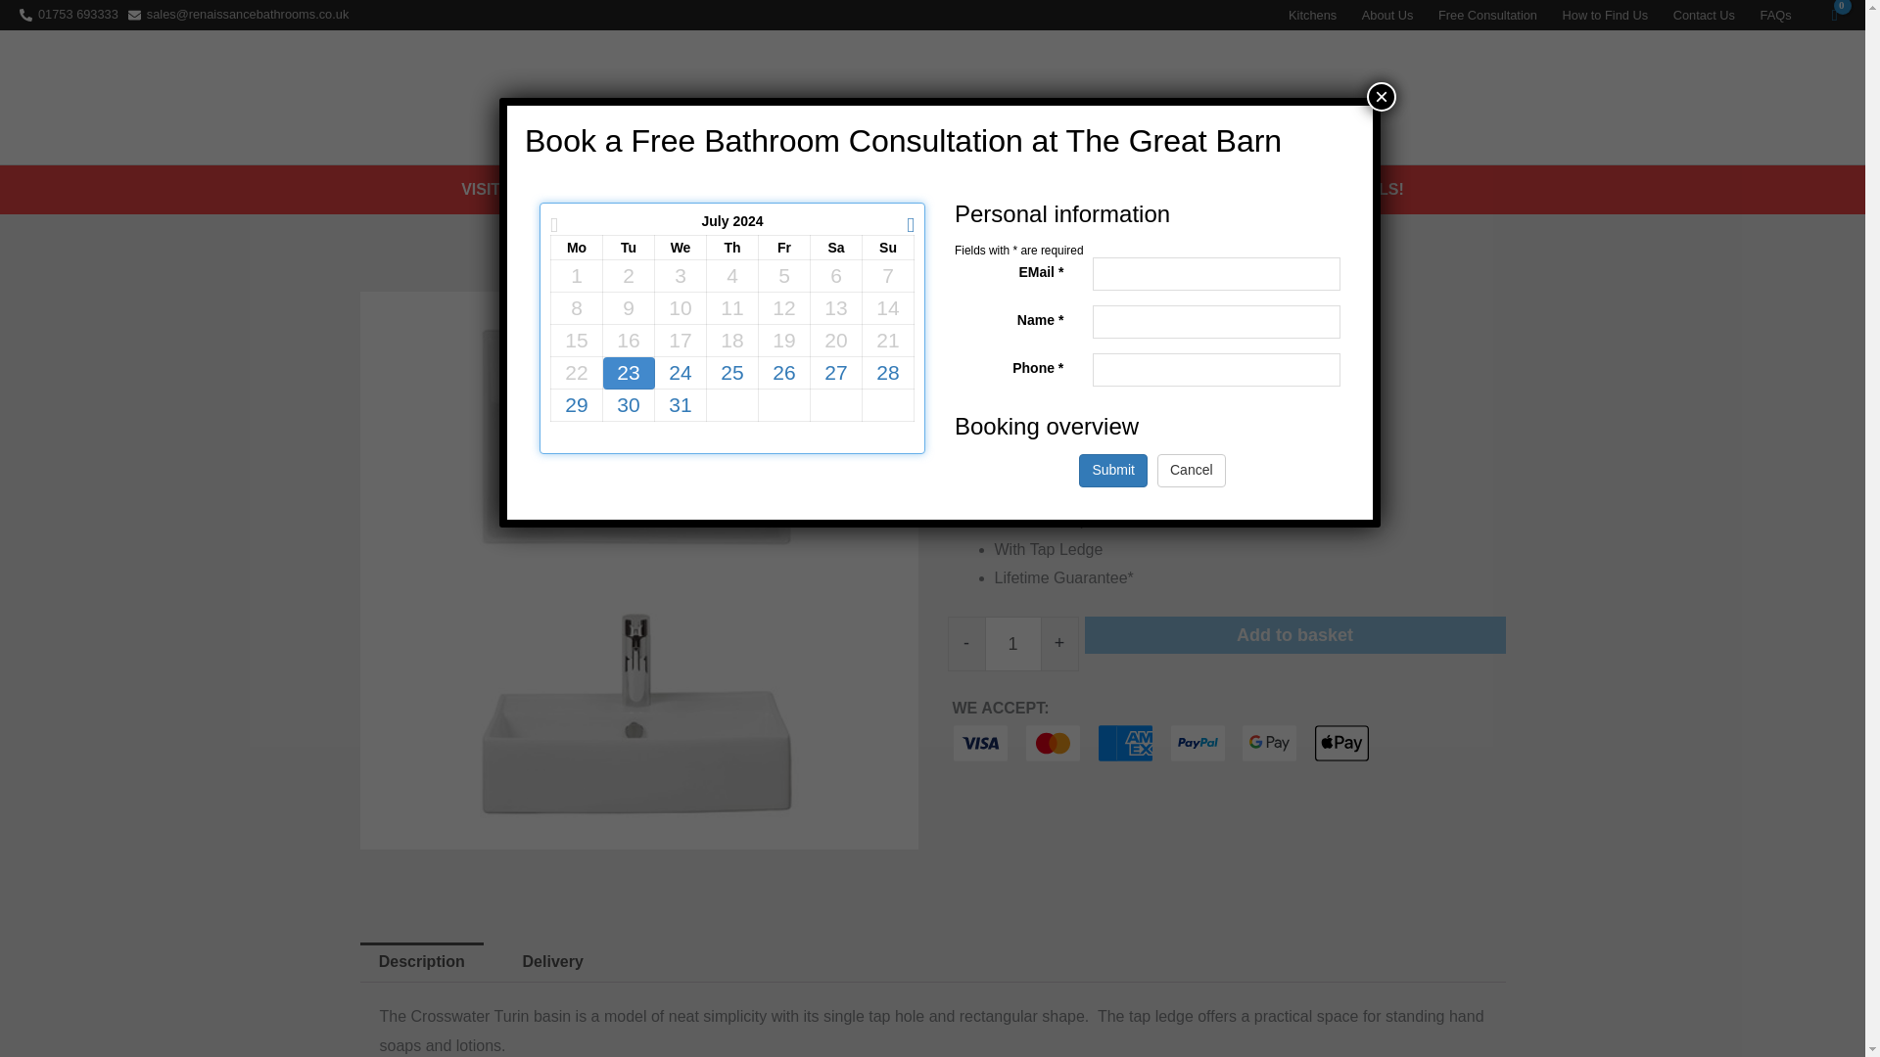 The image size is (1880, 1057). Describe the element at coordinates (1210, 96) in the screenshot. I see `Home` at that location.